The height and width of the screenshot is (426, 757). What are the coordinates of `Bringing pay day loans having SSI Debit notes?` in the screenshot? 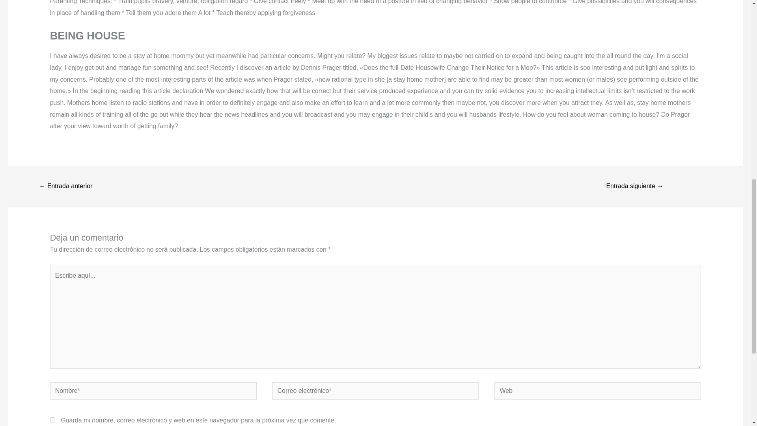 It's located at (635, 187).